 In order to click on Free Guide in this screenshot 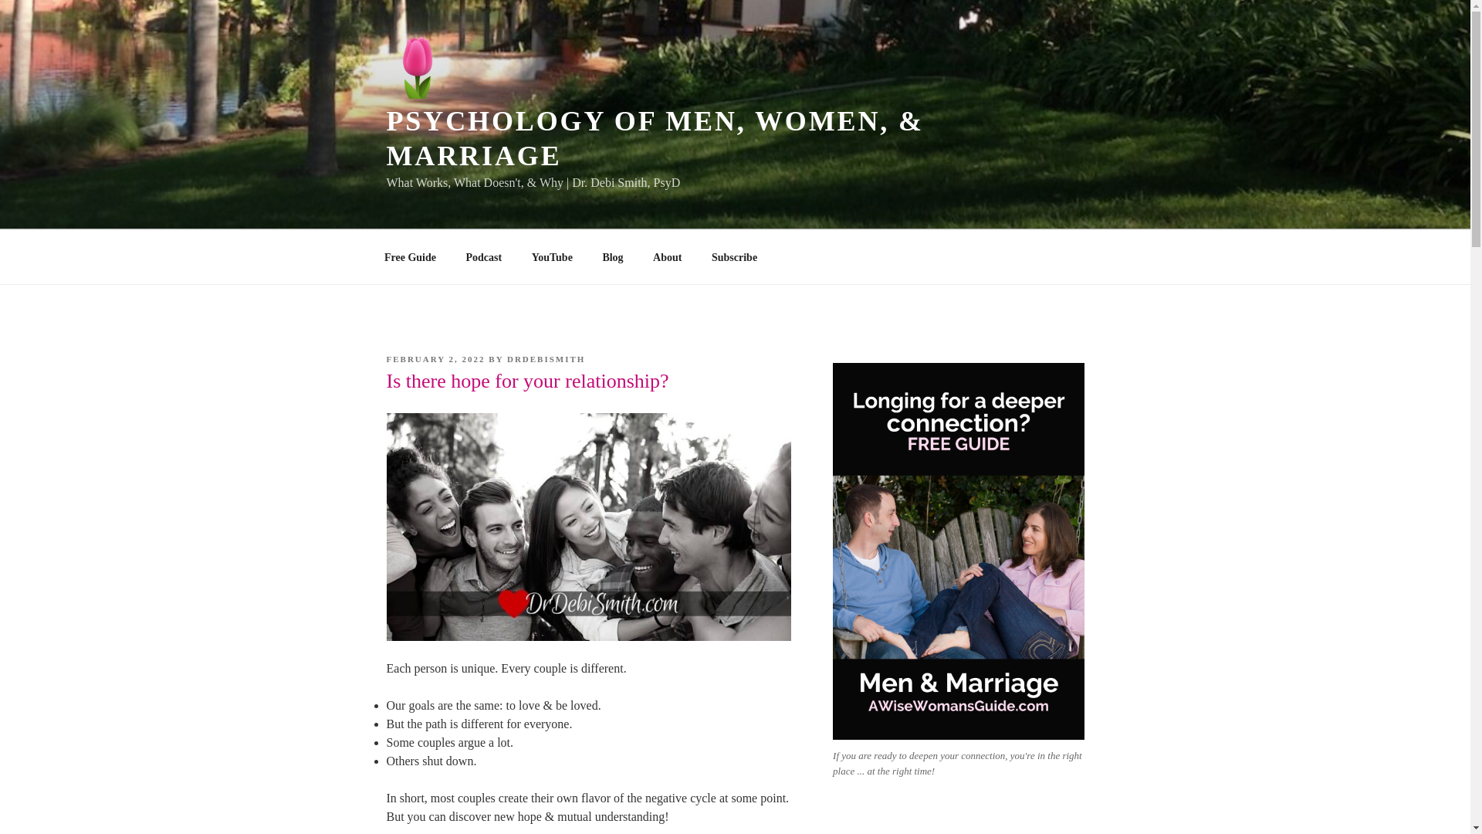, I will do `click(409, 256)`.